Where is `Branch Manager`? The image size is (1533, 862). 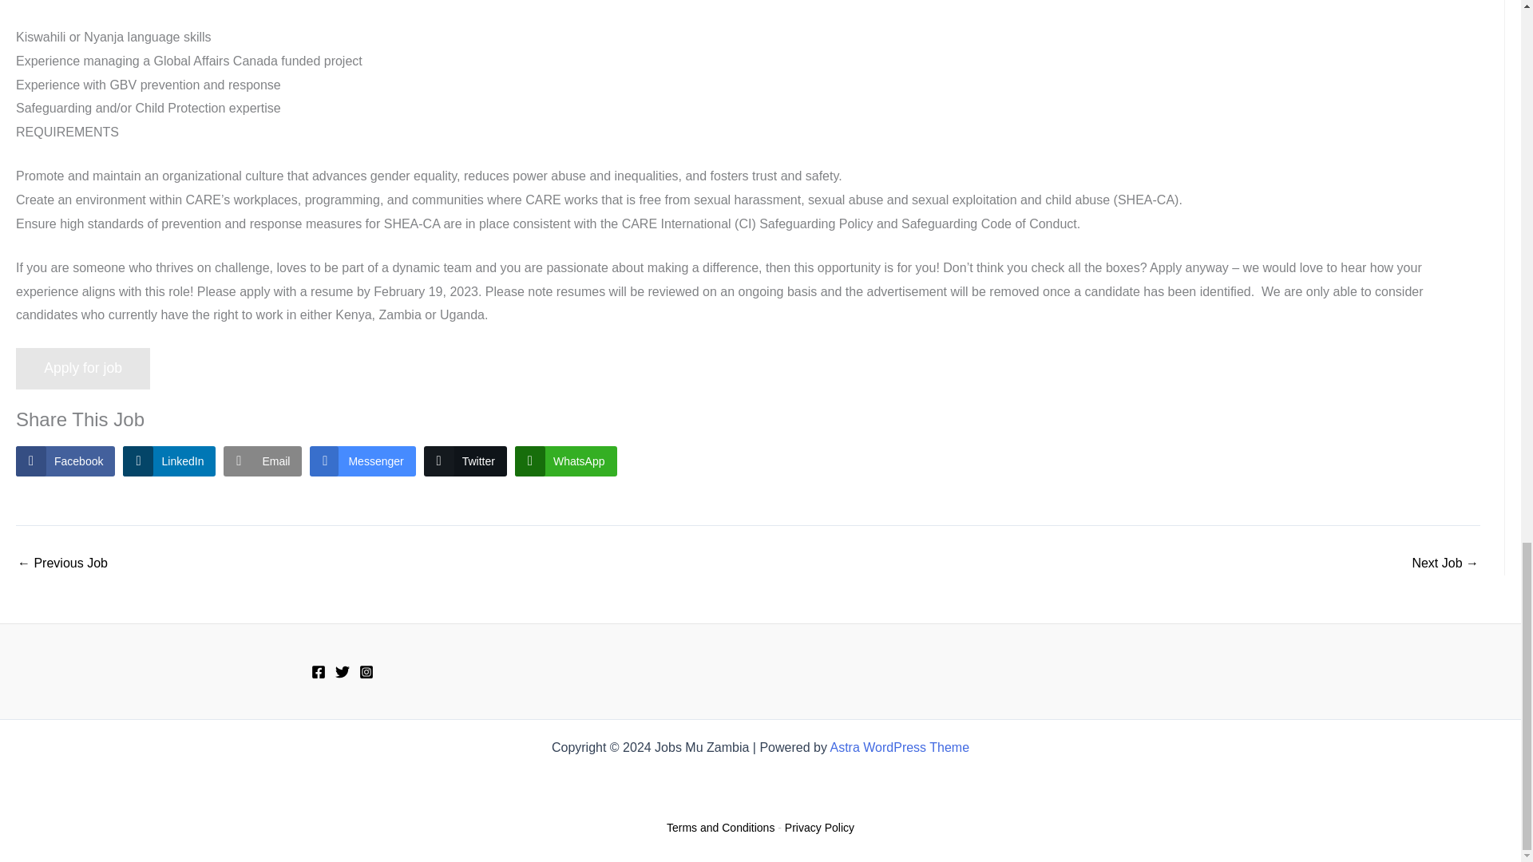
Branch Manager is located at coordinates (1445, 563).